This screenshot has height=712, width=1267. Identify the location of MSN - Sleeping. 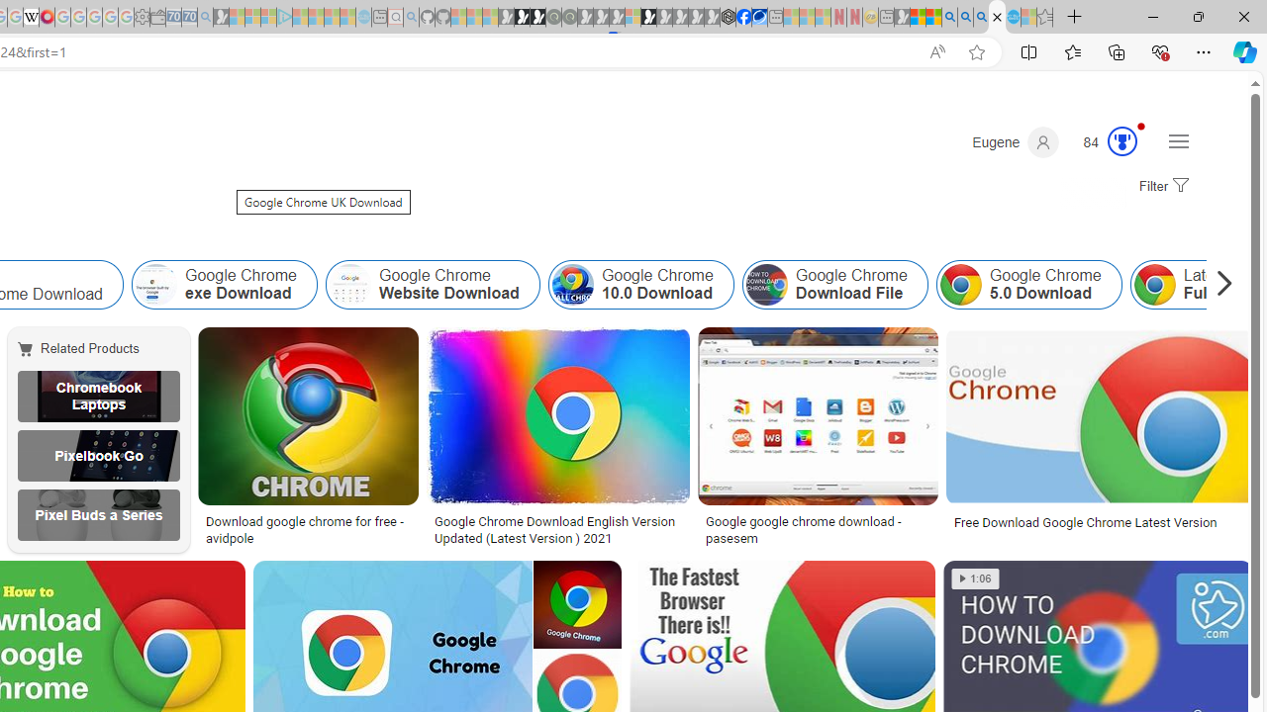
(902, 18).